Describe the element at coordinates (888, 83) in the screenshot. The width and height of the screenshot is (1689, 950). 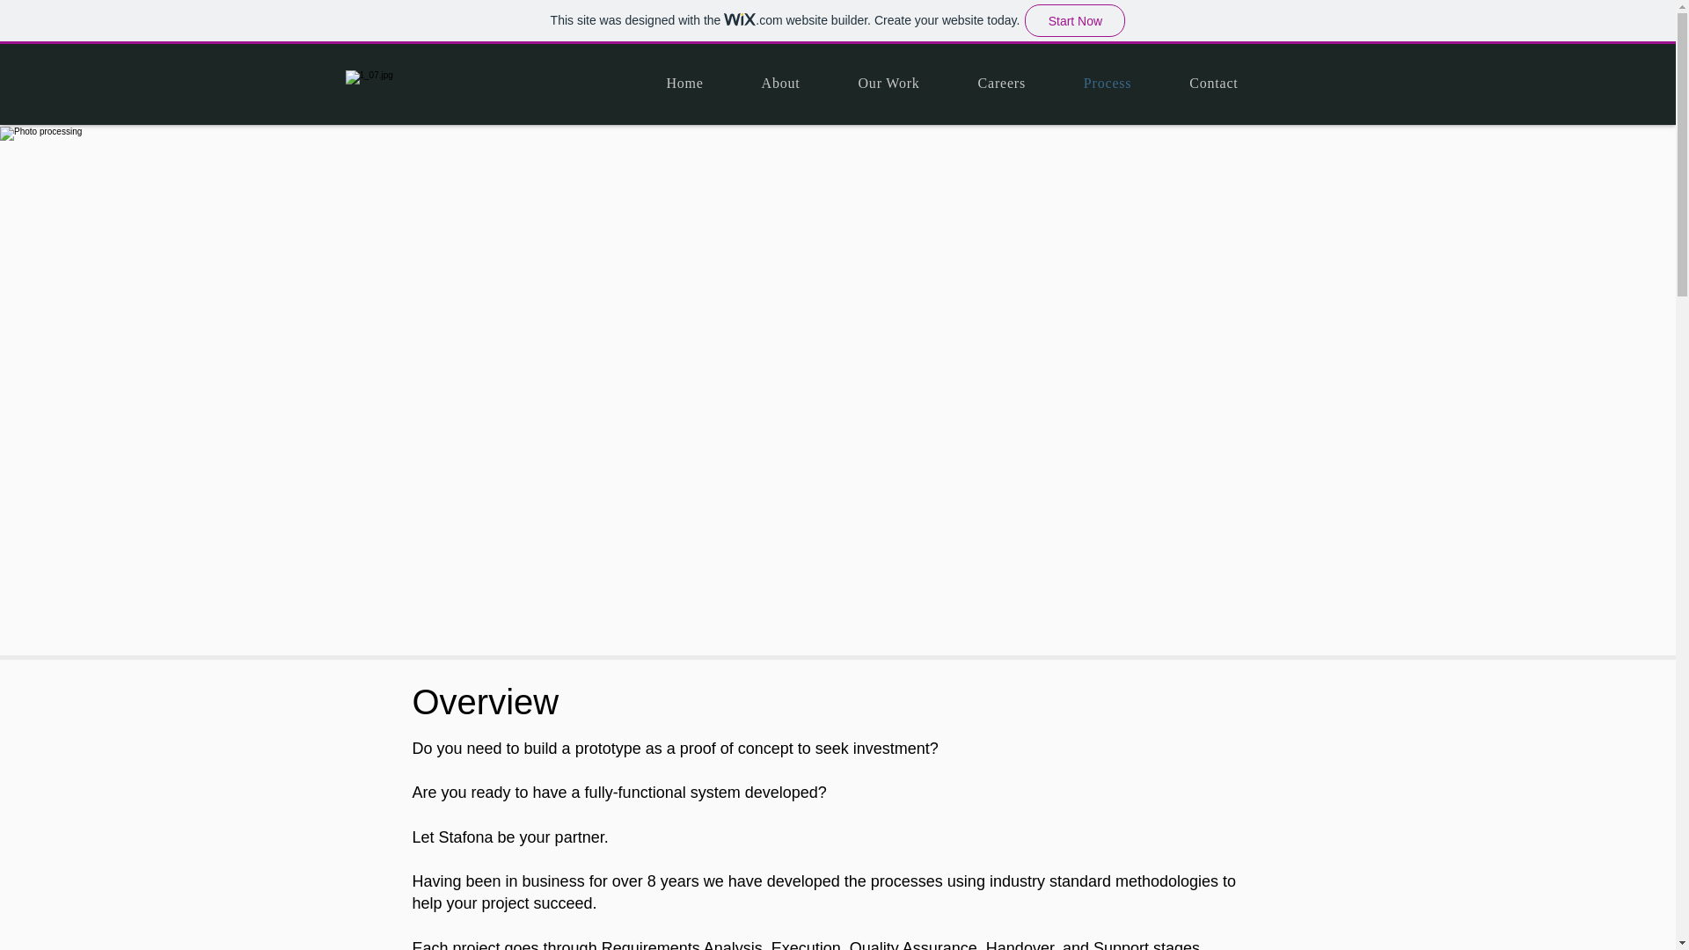
I see `Our Work` at that location.